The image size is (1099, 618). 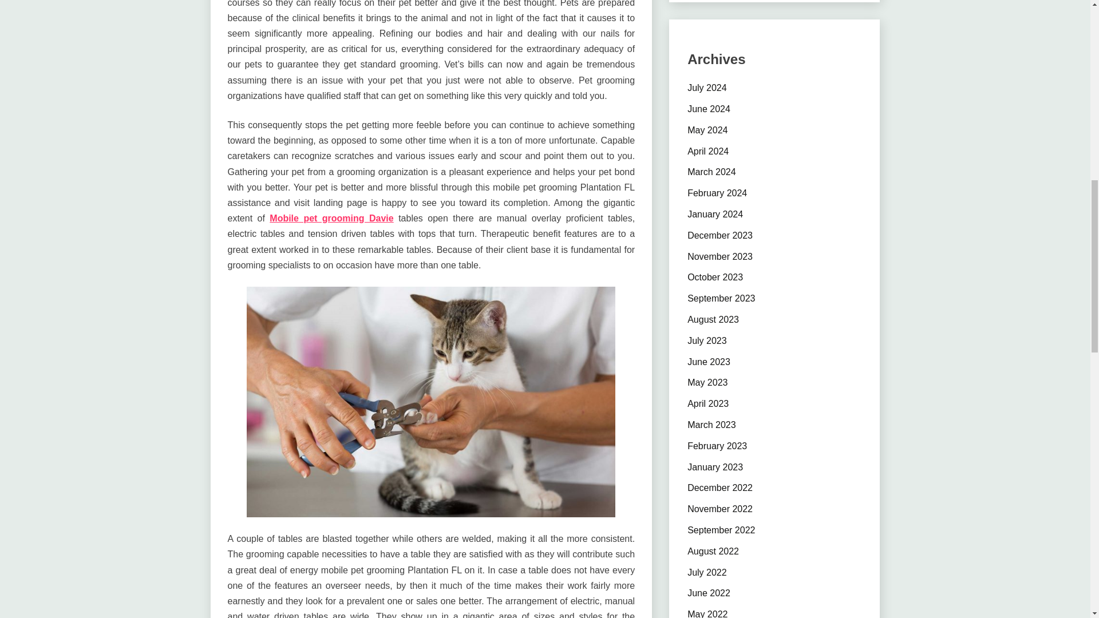 What do you see at coordinates (707, 130) in the screenshot?
I see `May 2024` at bounding box center [707, 130].